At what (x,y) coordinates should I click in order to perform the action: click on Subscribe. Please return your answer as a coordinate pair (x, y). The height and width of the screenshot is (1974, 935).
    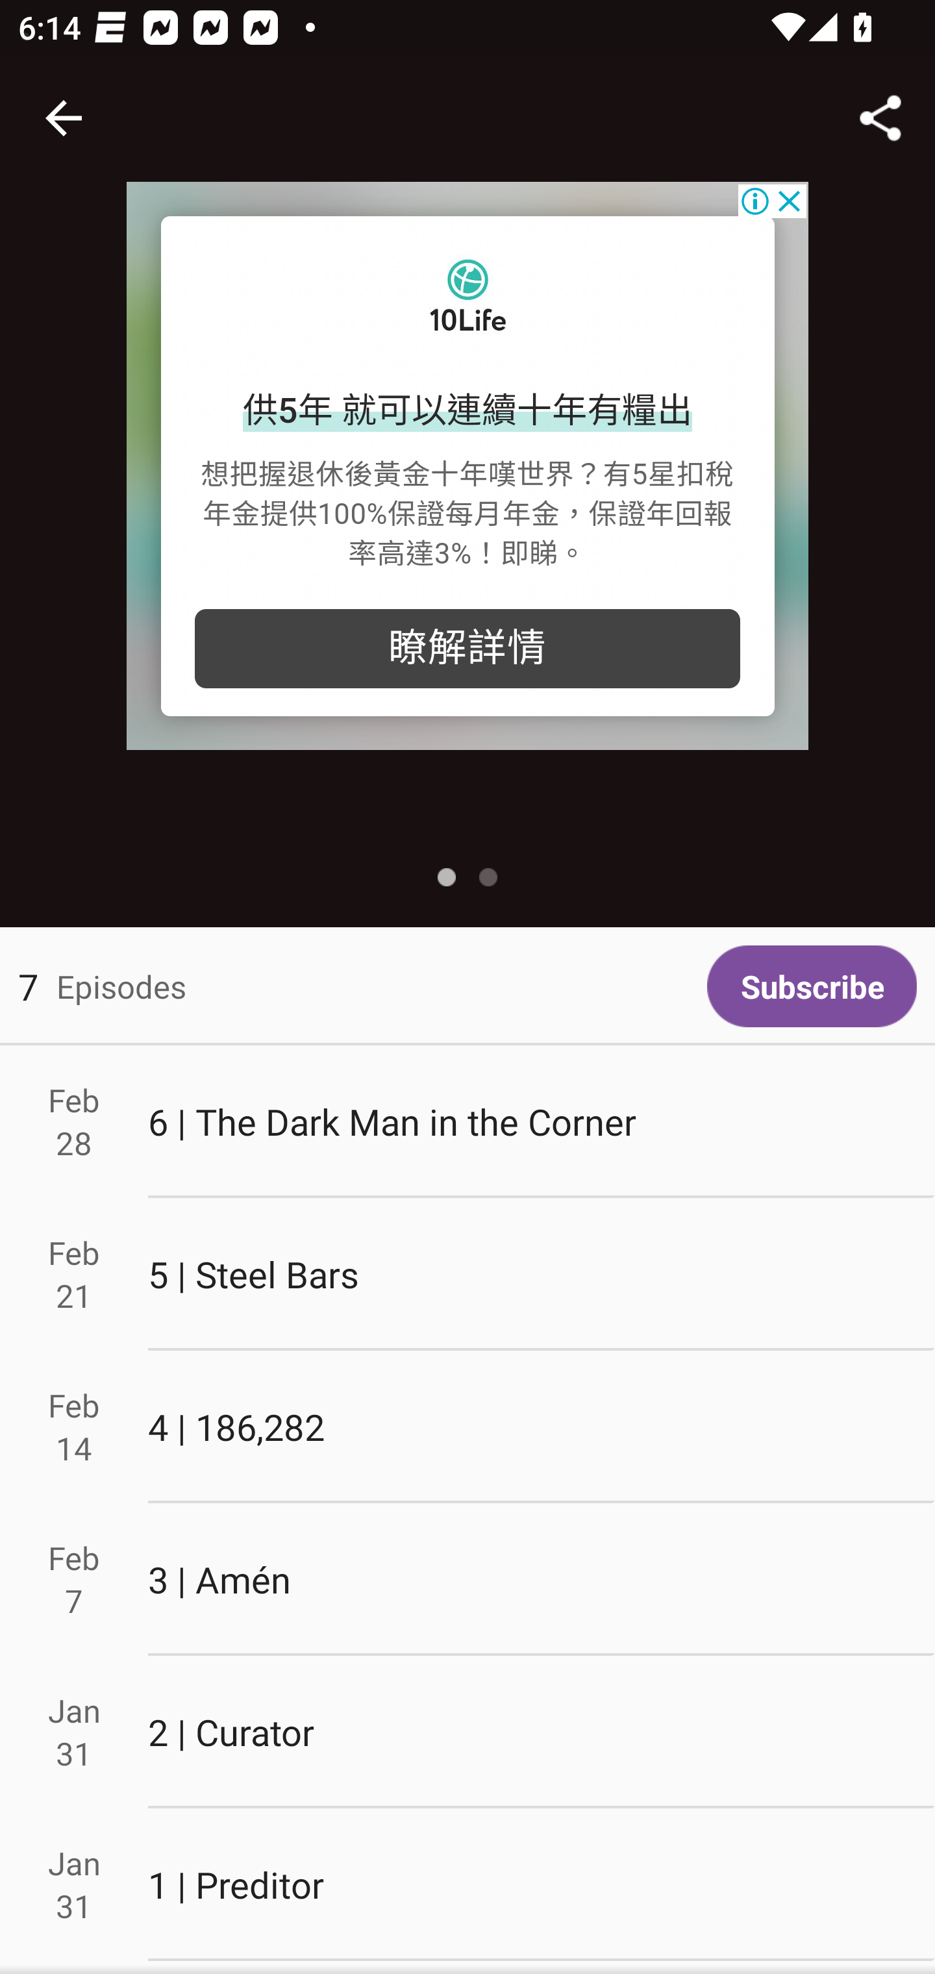
    Looking at the image, I should click on (812, 986).